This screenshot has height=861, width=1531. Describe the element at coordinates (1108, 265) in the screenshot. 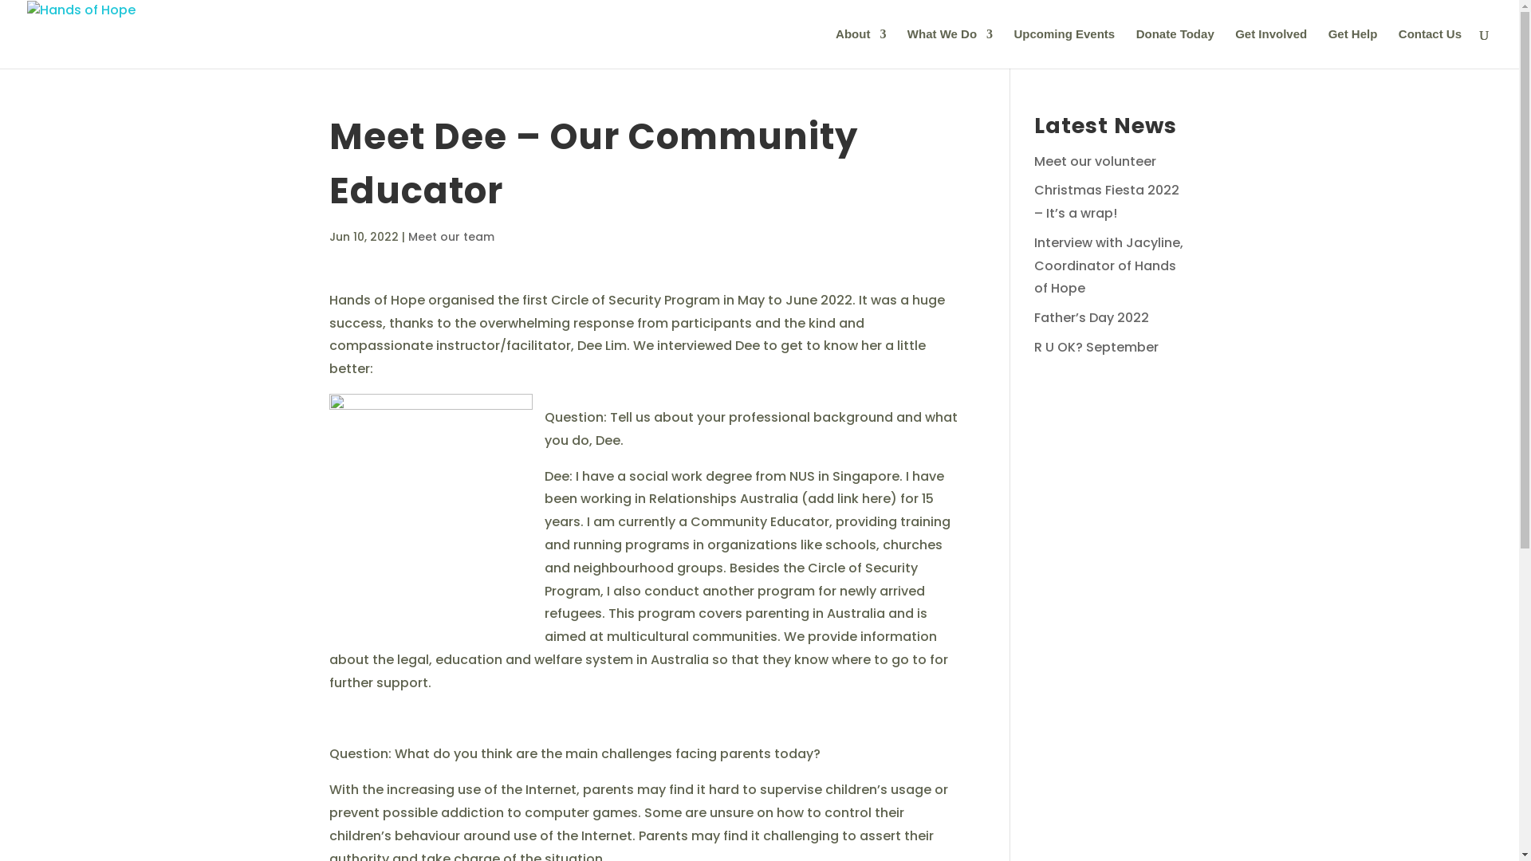

I see `Interview with Jacyline, Coordinator of Hands of Hope` at that location.